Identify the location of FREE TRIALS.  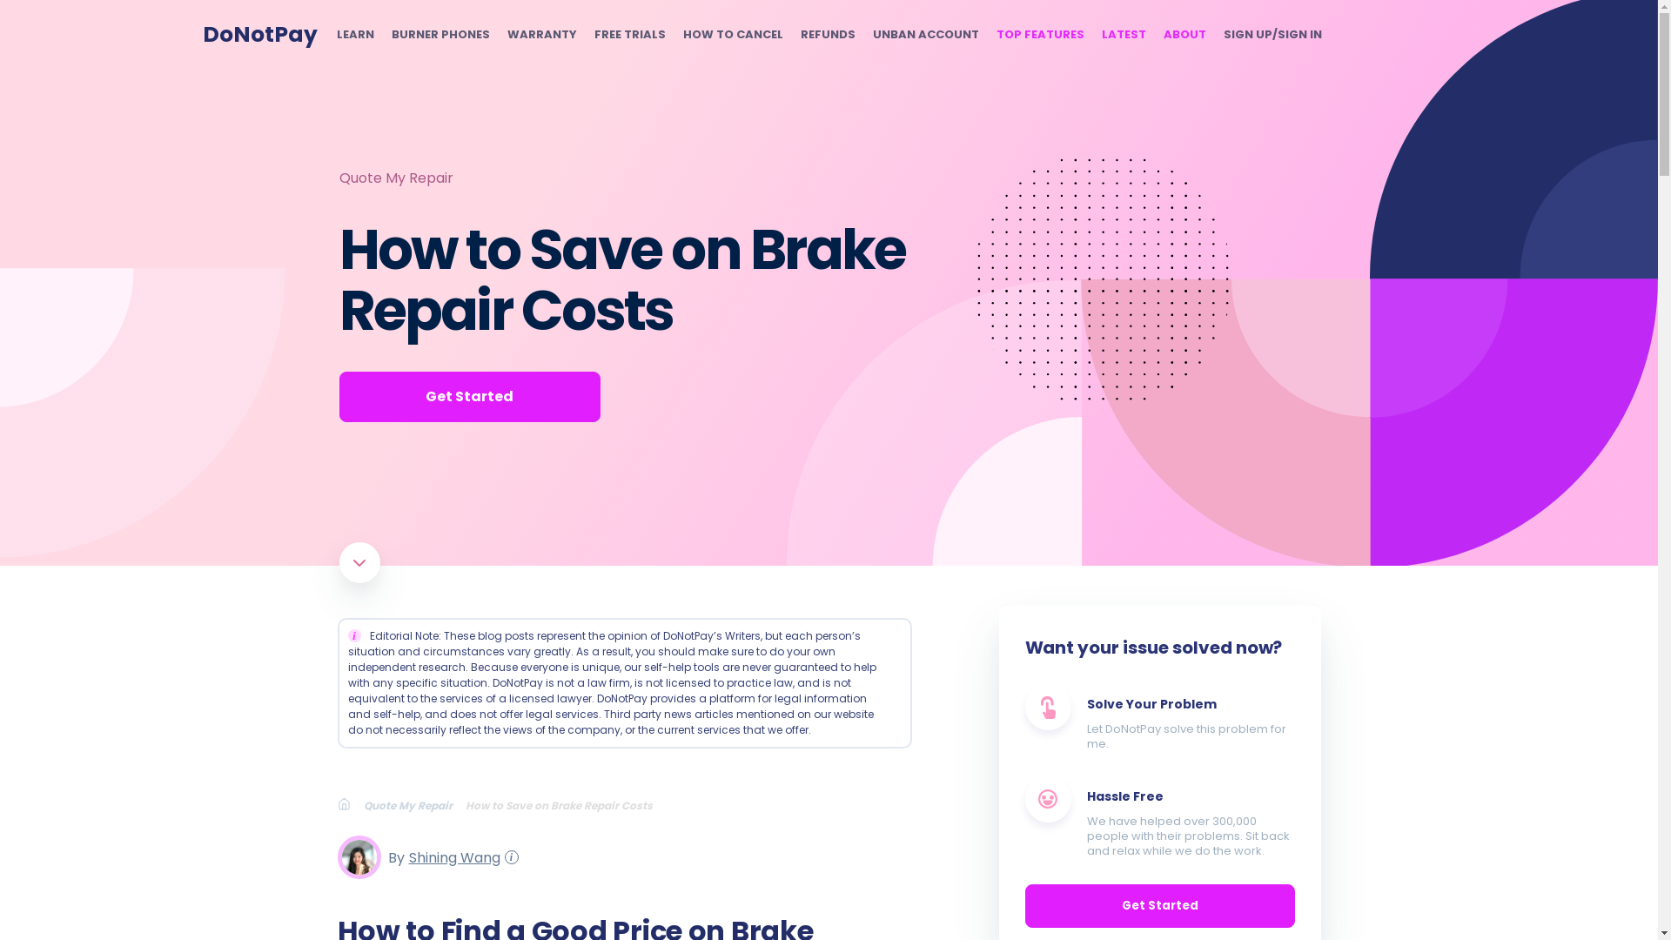
(628, 35).